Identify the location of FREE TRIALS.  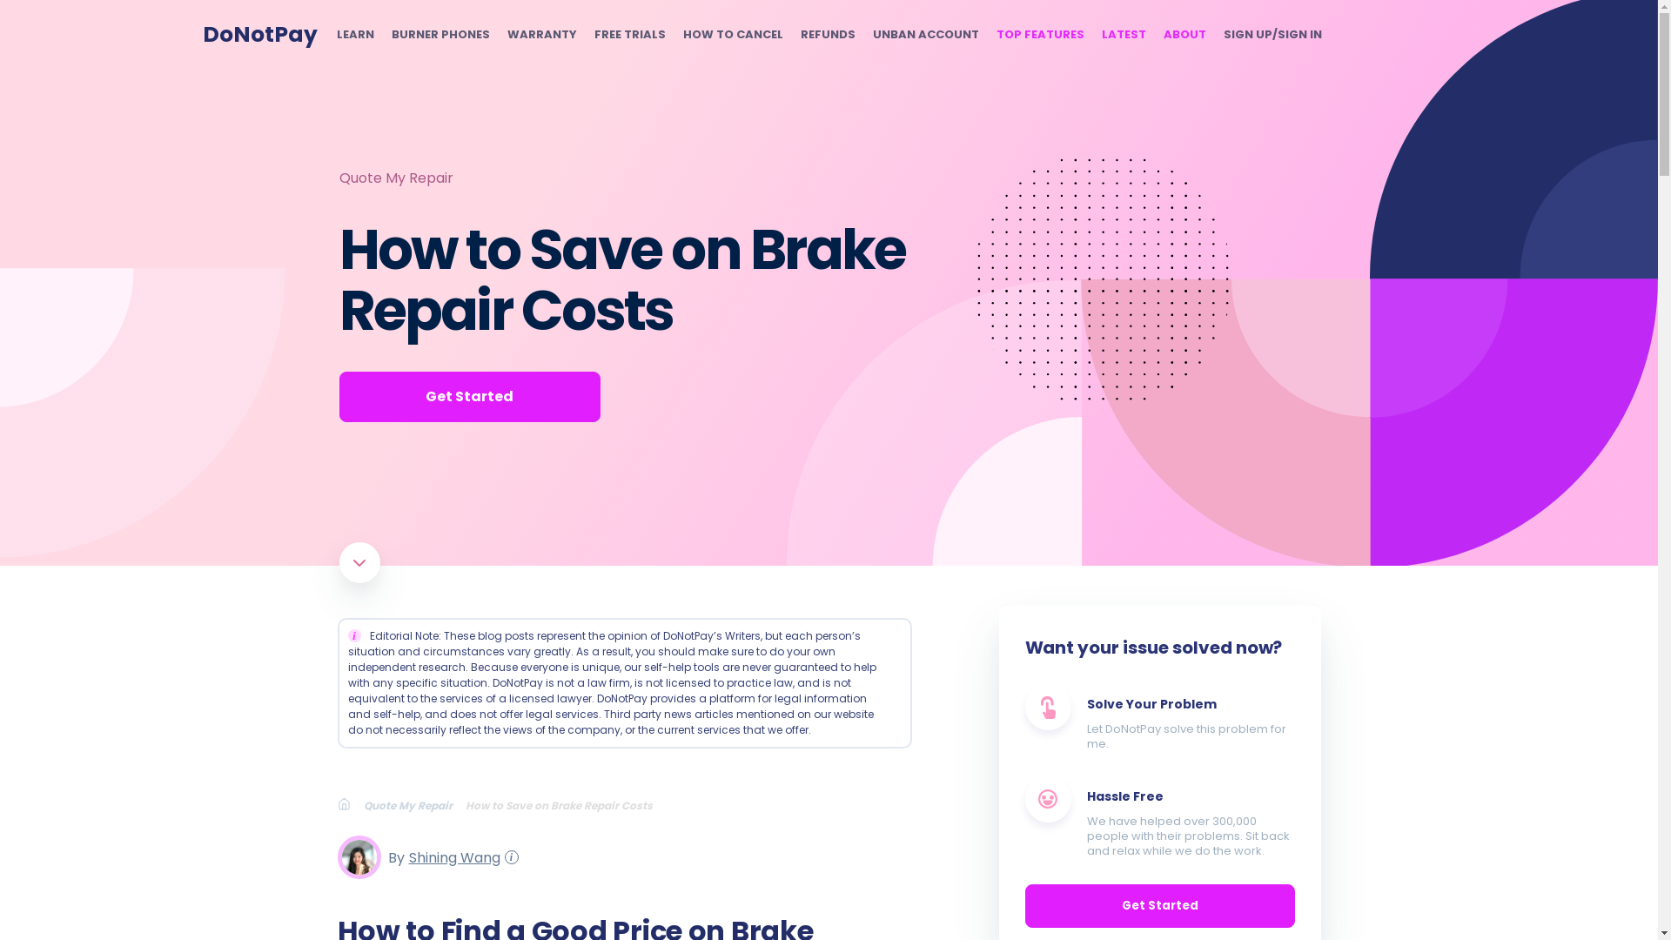
(628, 35).